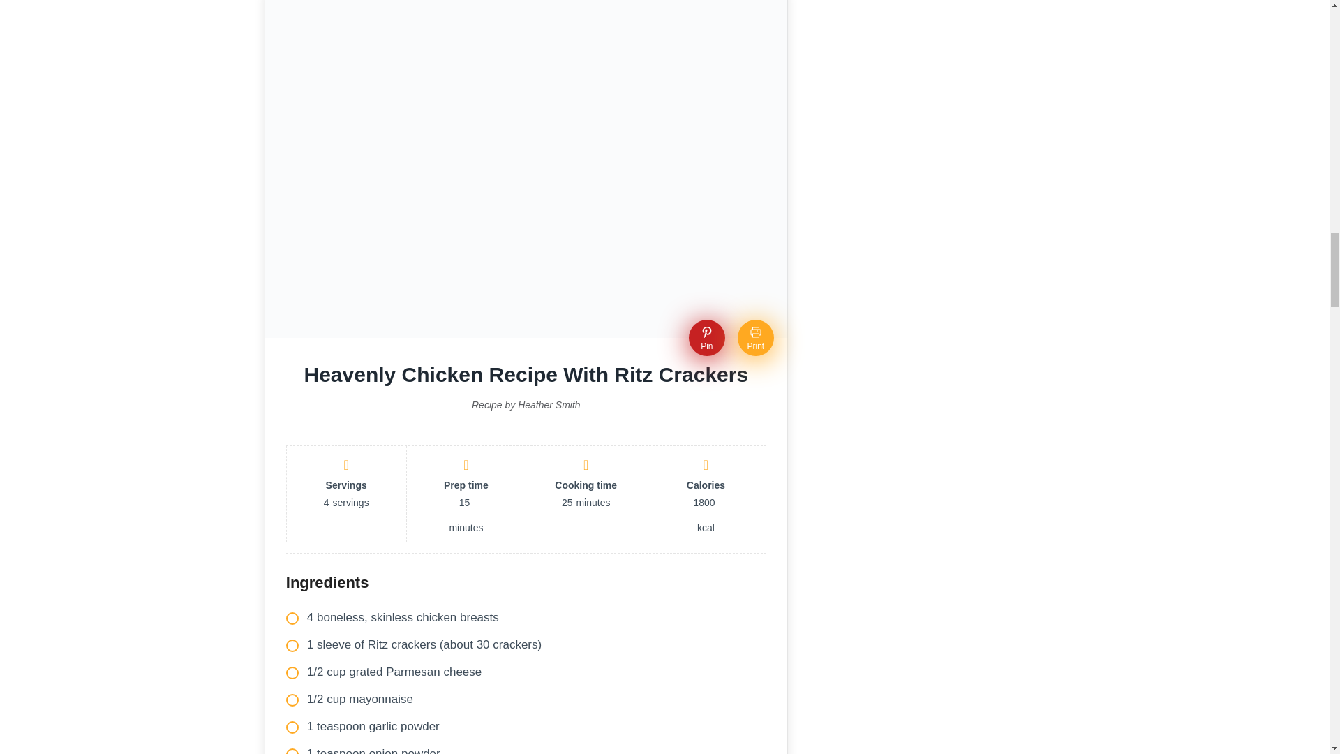  Describe the element at coordinates (756, 337) in the screenshot. I see `Print` at that location.